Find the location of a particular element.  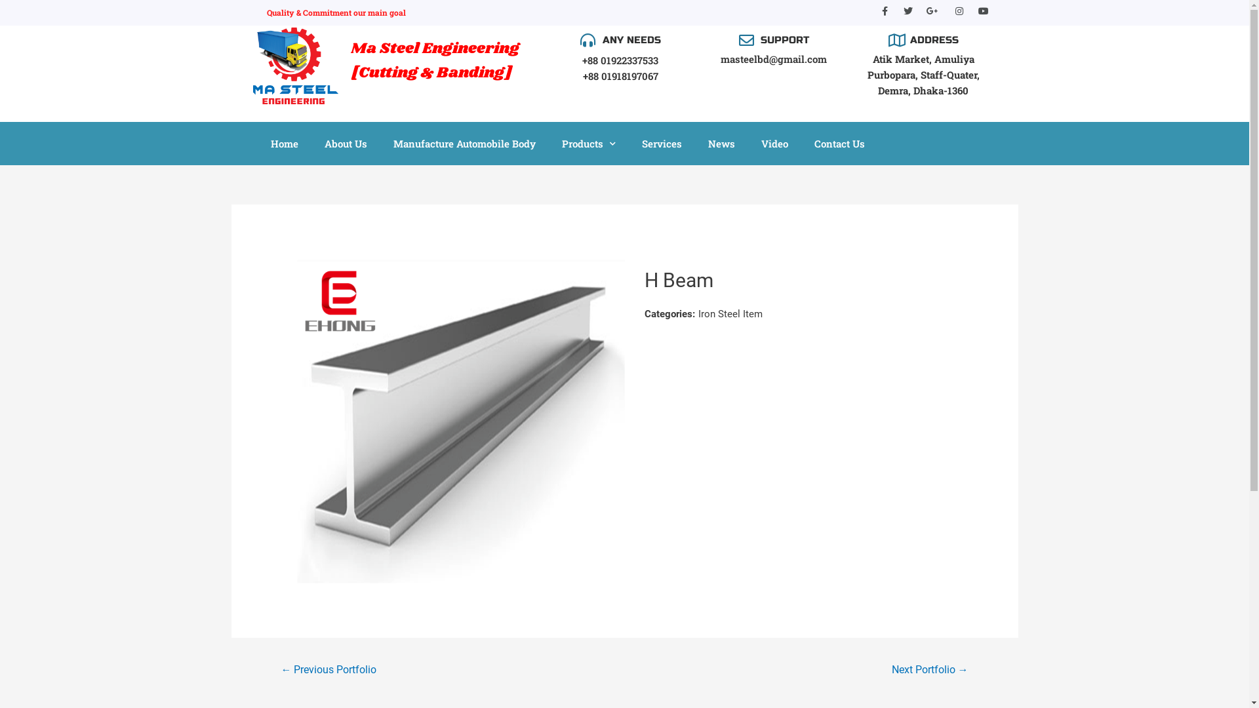

Products is located at coordinates (588, 144).